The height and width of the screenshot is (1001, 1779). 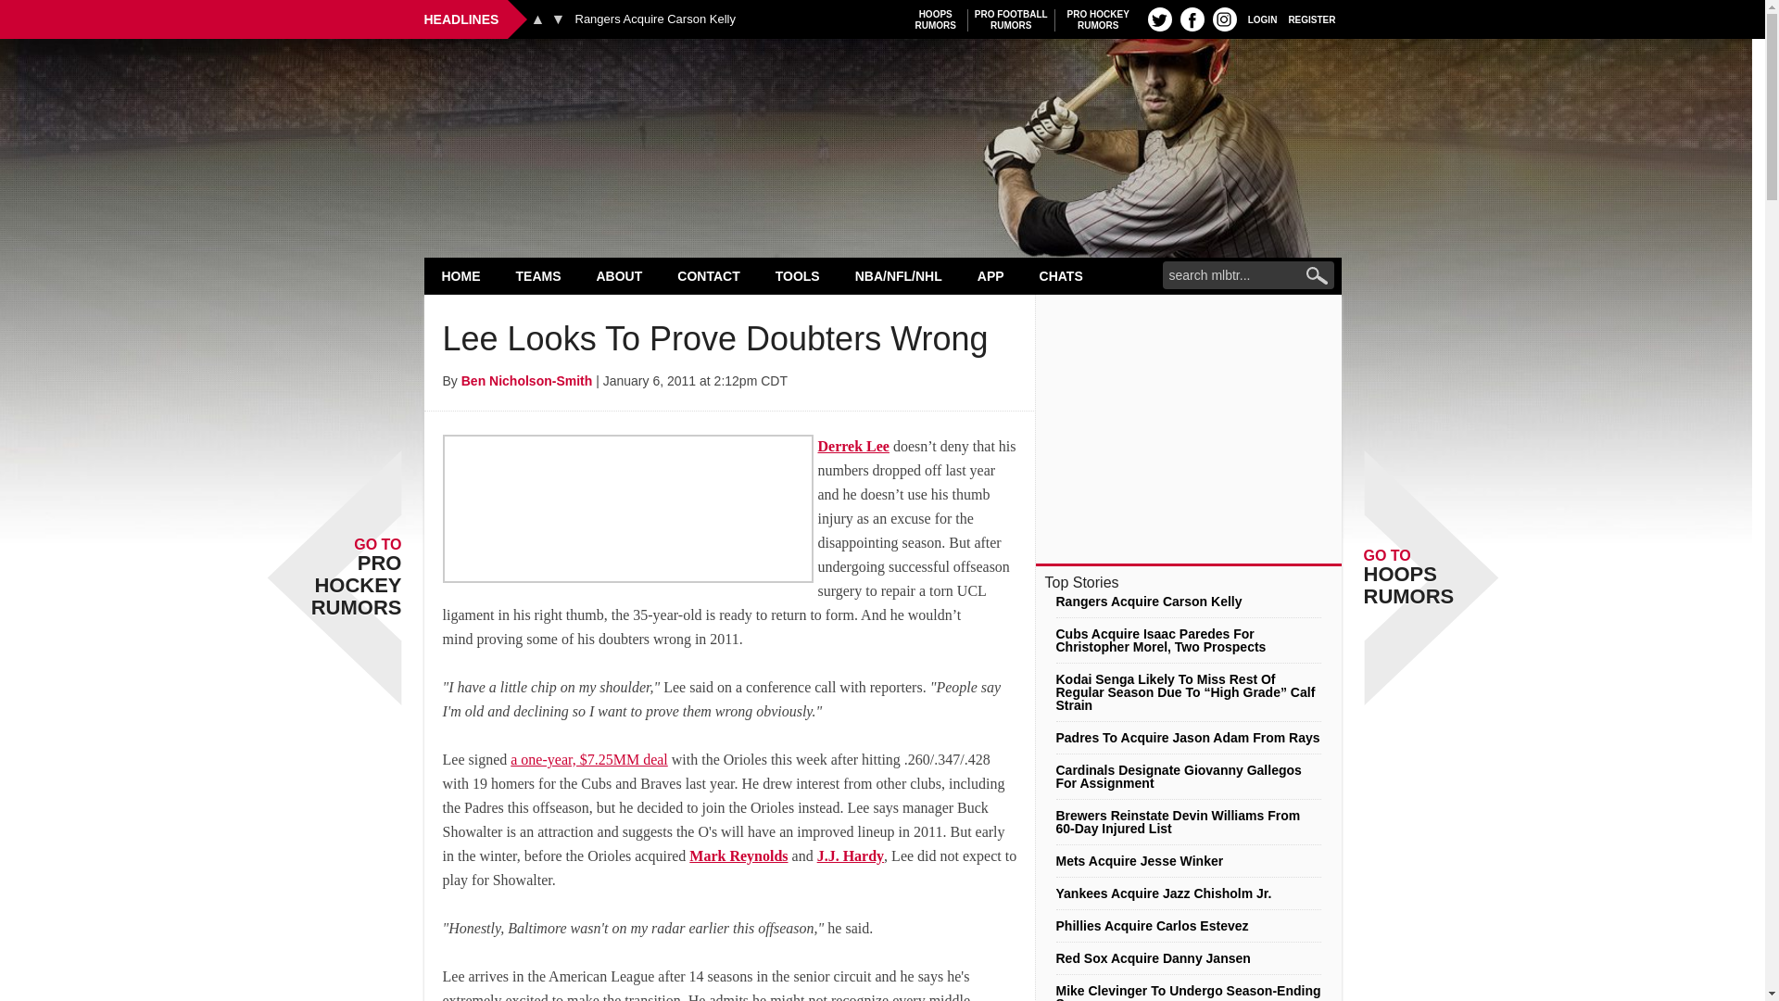 What do you see at coordinates (1192, 19) in the screenshot?
I see `FB profile` at bounding box center [1192, 19].